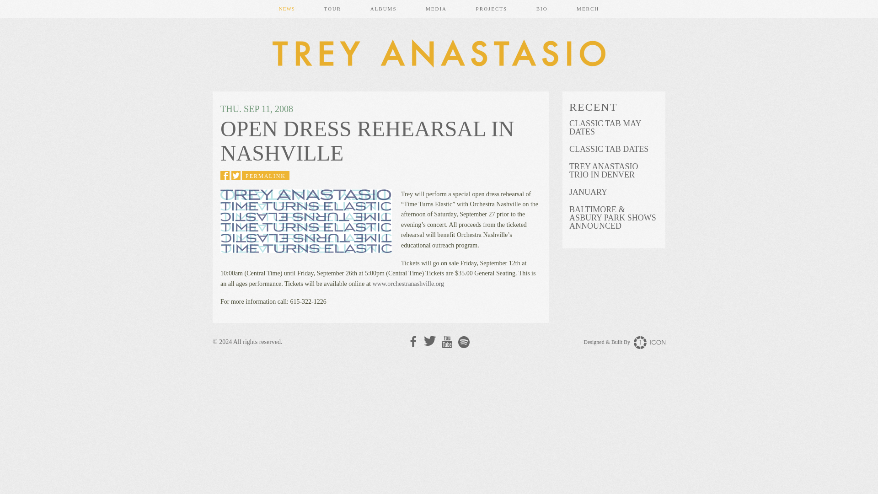 The height and width of the screenshot is (494, 878). Describe the element at coordinates (287, 9) in the screenshot. I see `NEWS` at that location.